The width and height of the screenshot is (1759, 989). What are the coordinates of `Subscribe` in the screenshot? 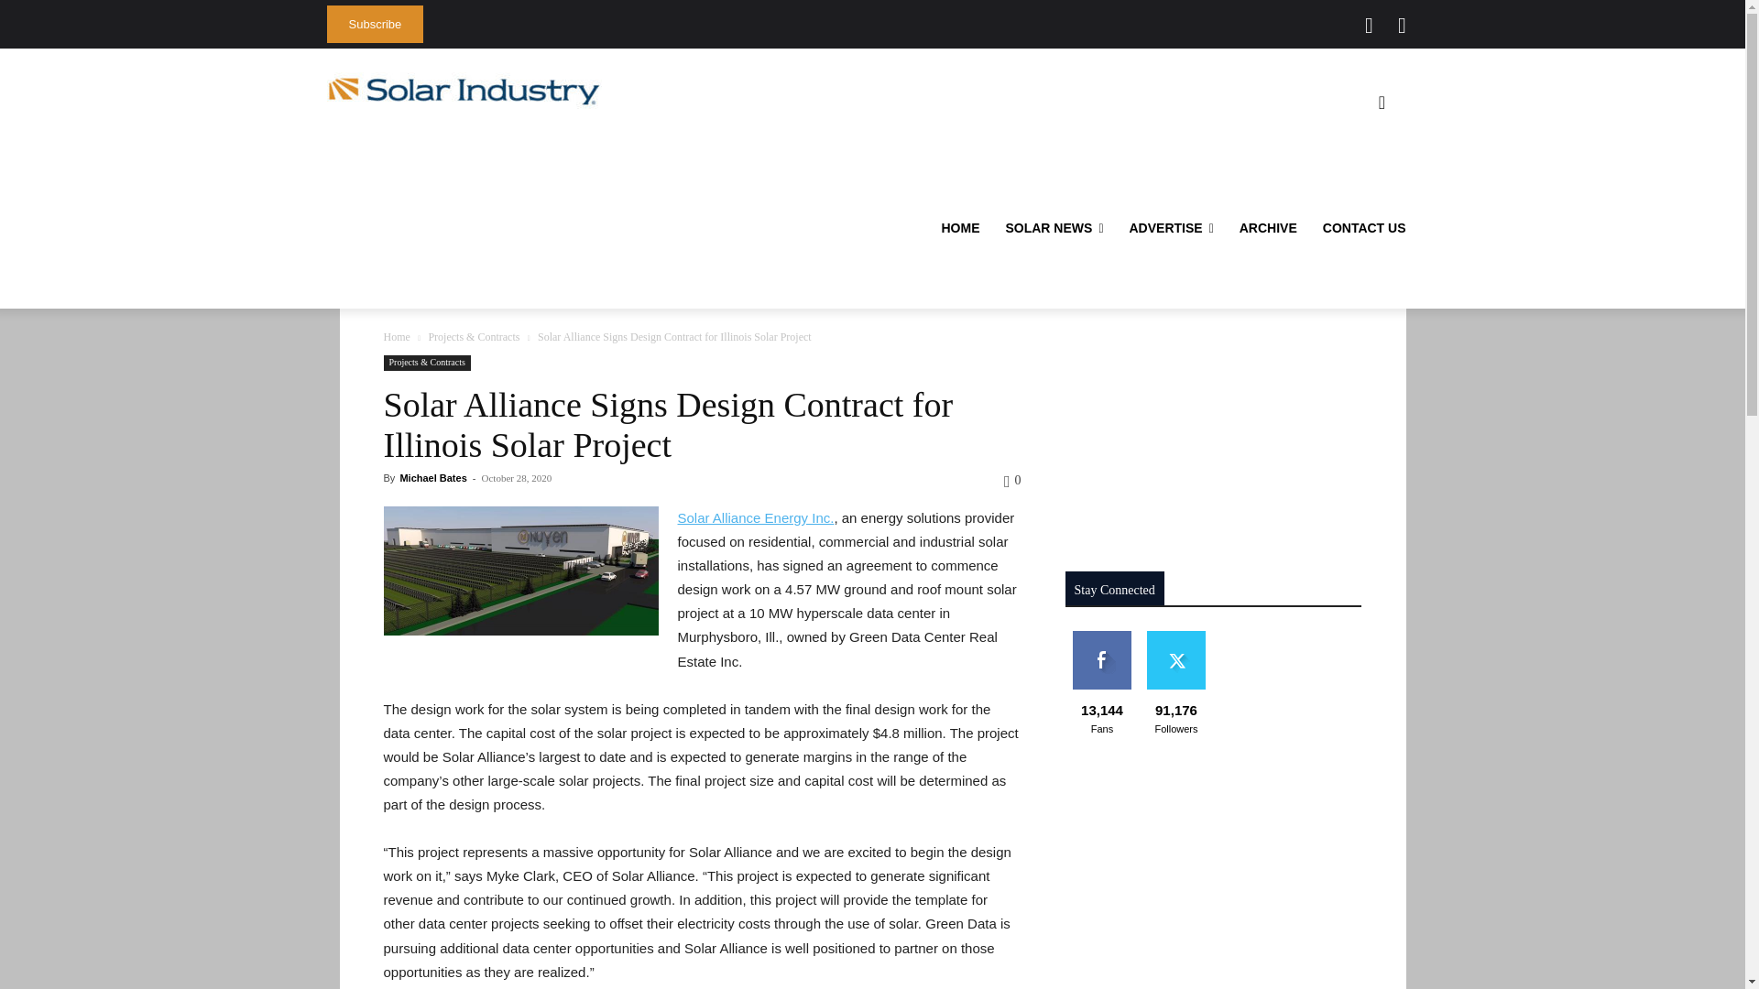 It's located at (374, 24).